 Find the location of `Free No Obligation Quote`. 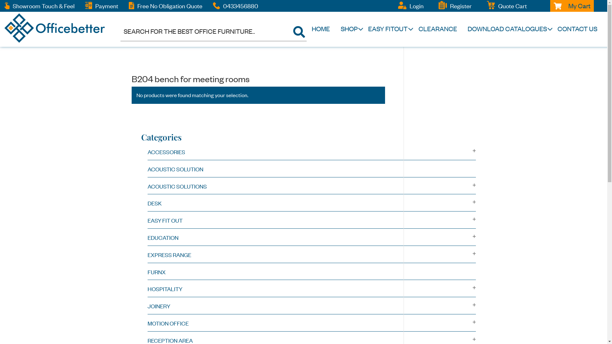

Free No Obligation Quote is located at coordinates (170, 6).